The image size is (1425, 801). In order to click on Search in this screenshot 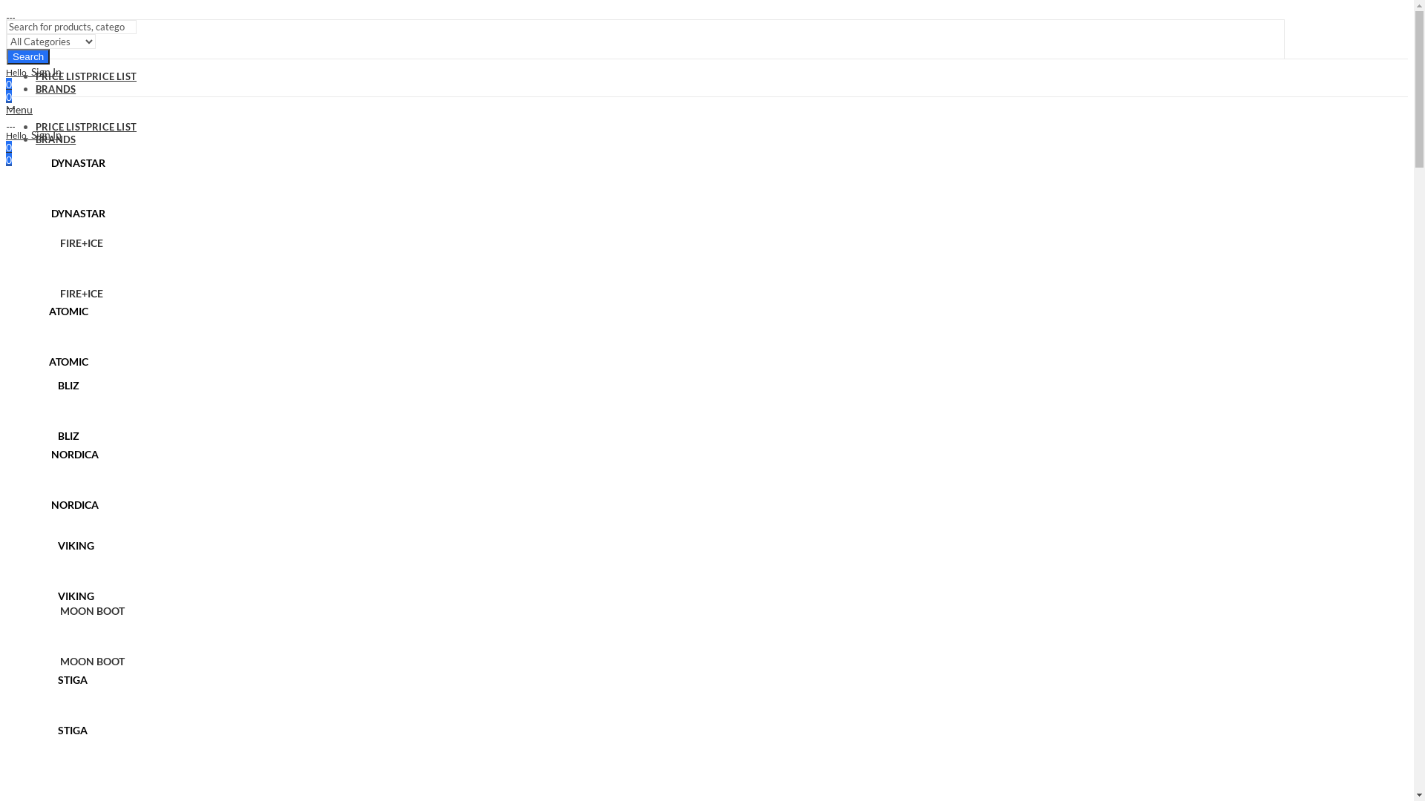, I will do `click(28, 56)`.